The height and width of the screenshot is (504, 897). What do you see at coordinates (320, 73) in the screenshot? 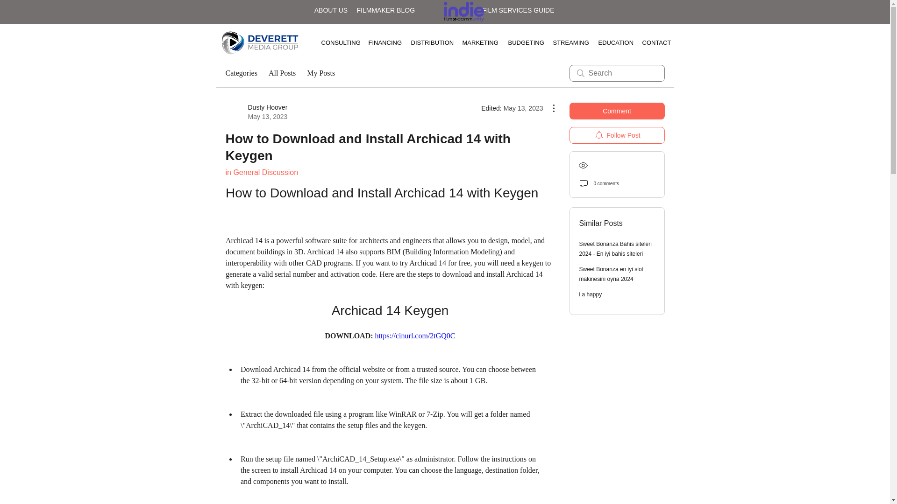
I see `My Posts` at bounding box center [320, 73].